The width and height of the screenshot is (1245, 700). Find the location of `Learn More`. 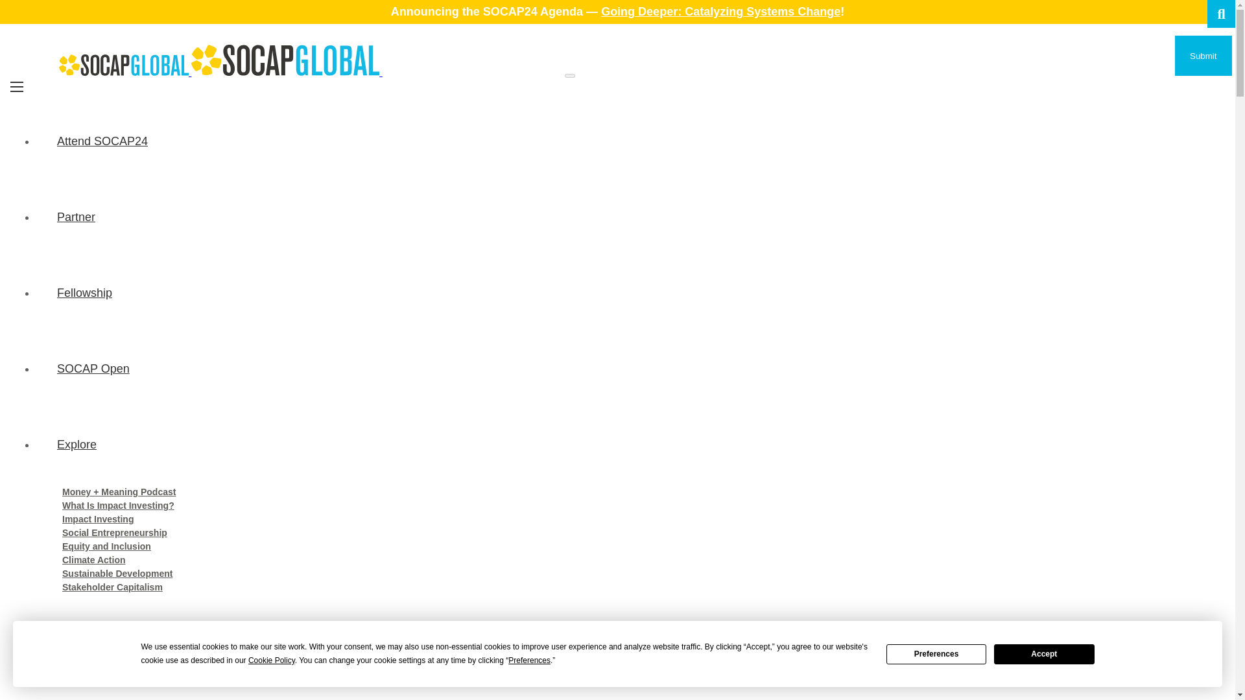

Learn More is located at coordinates (630, 657).